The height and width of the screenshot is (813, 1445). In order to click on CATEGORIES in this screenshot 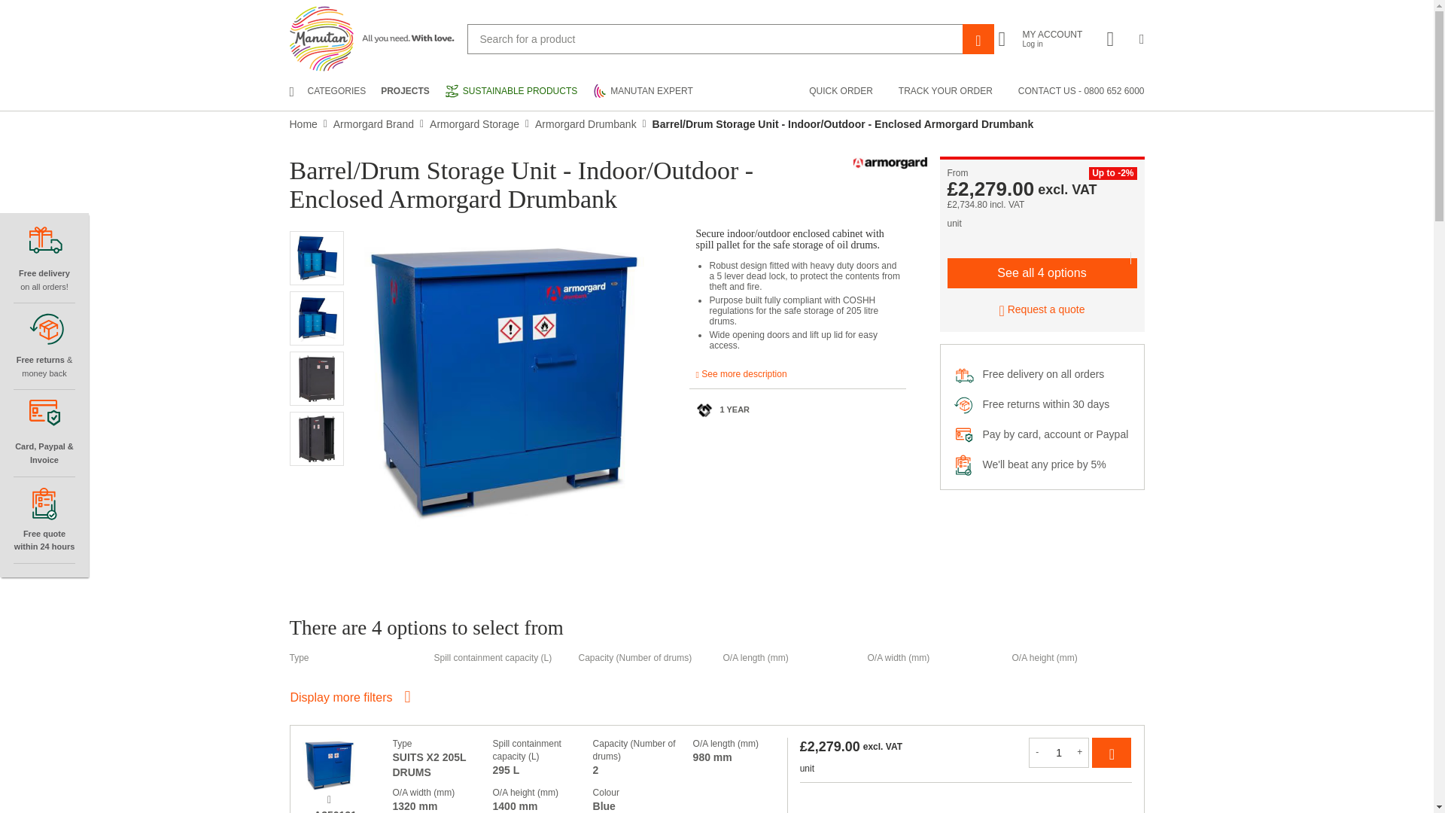, I will do `click(327, 91)`.